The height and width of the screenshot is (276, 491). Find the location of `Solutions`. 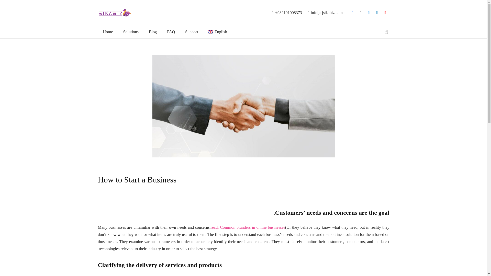

Solutions is located at coordinates (131, 32).